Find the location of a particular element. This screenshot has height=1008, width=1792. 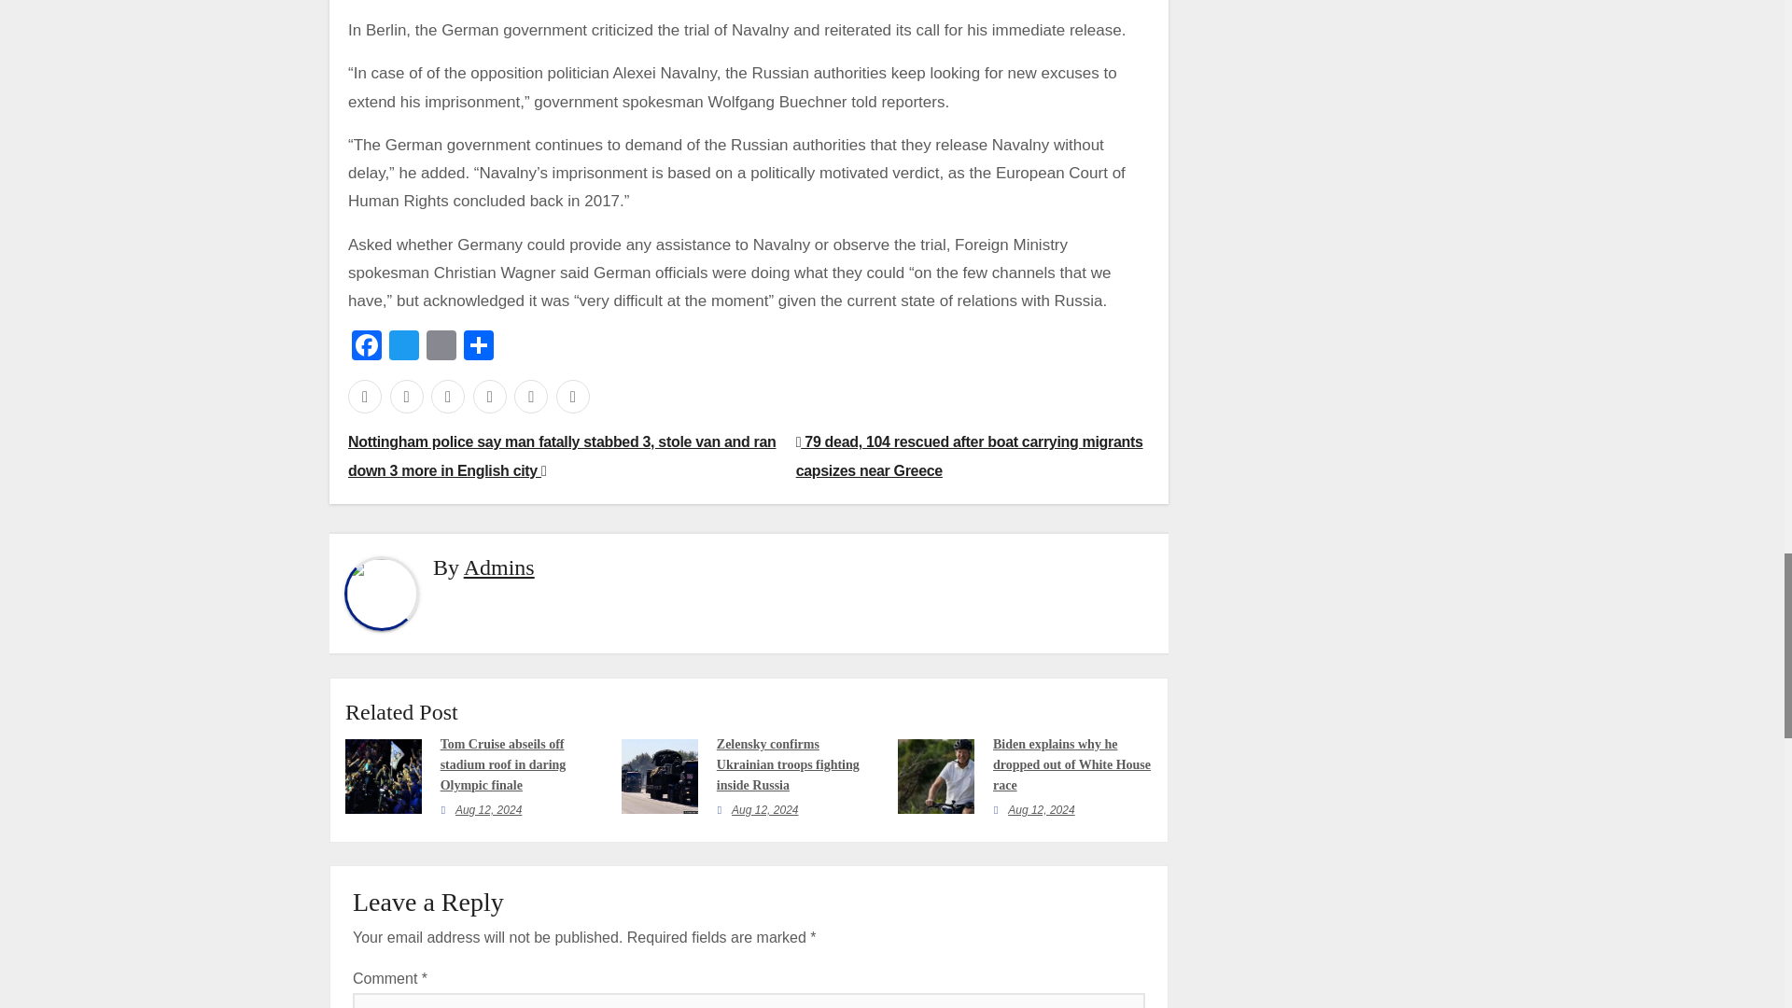

Email is located at coordinates (441, 347).